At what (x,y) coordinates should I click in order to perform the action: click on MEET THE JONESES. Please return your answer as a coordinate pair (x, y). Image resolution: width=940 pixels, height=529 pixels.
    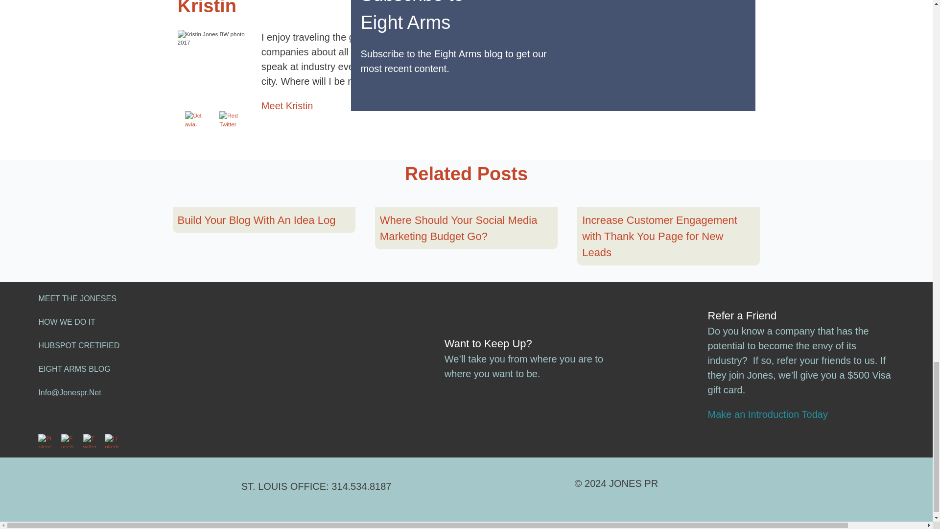
    Looking at the image, I should click on (77, 298).